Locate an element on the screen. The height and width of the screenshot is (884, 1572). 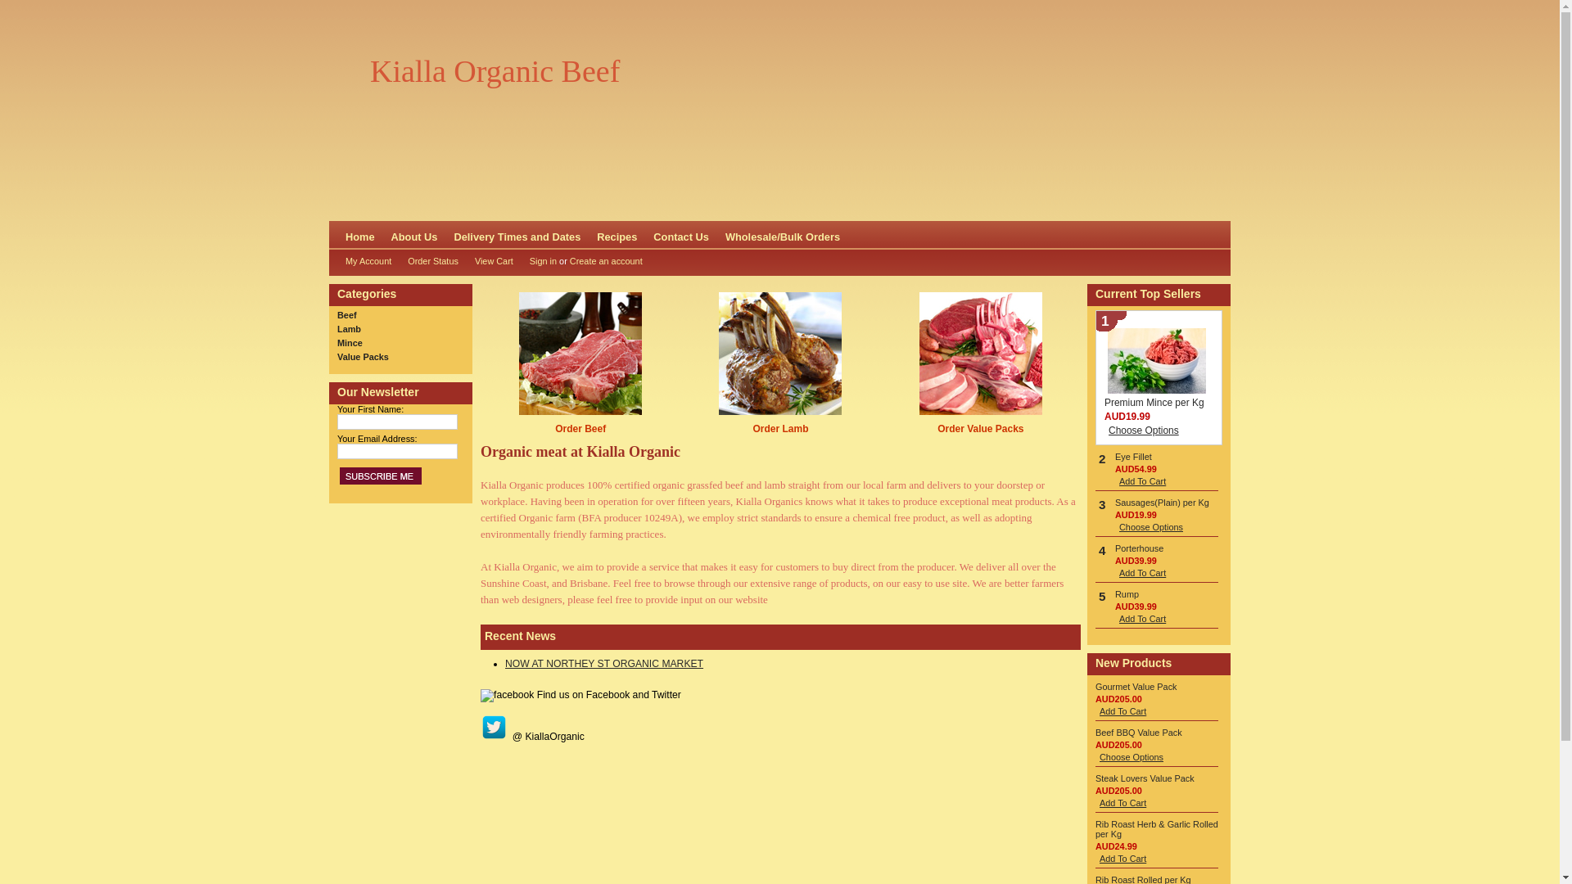
Rump is located at coordinates (1127, 594).